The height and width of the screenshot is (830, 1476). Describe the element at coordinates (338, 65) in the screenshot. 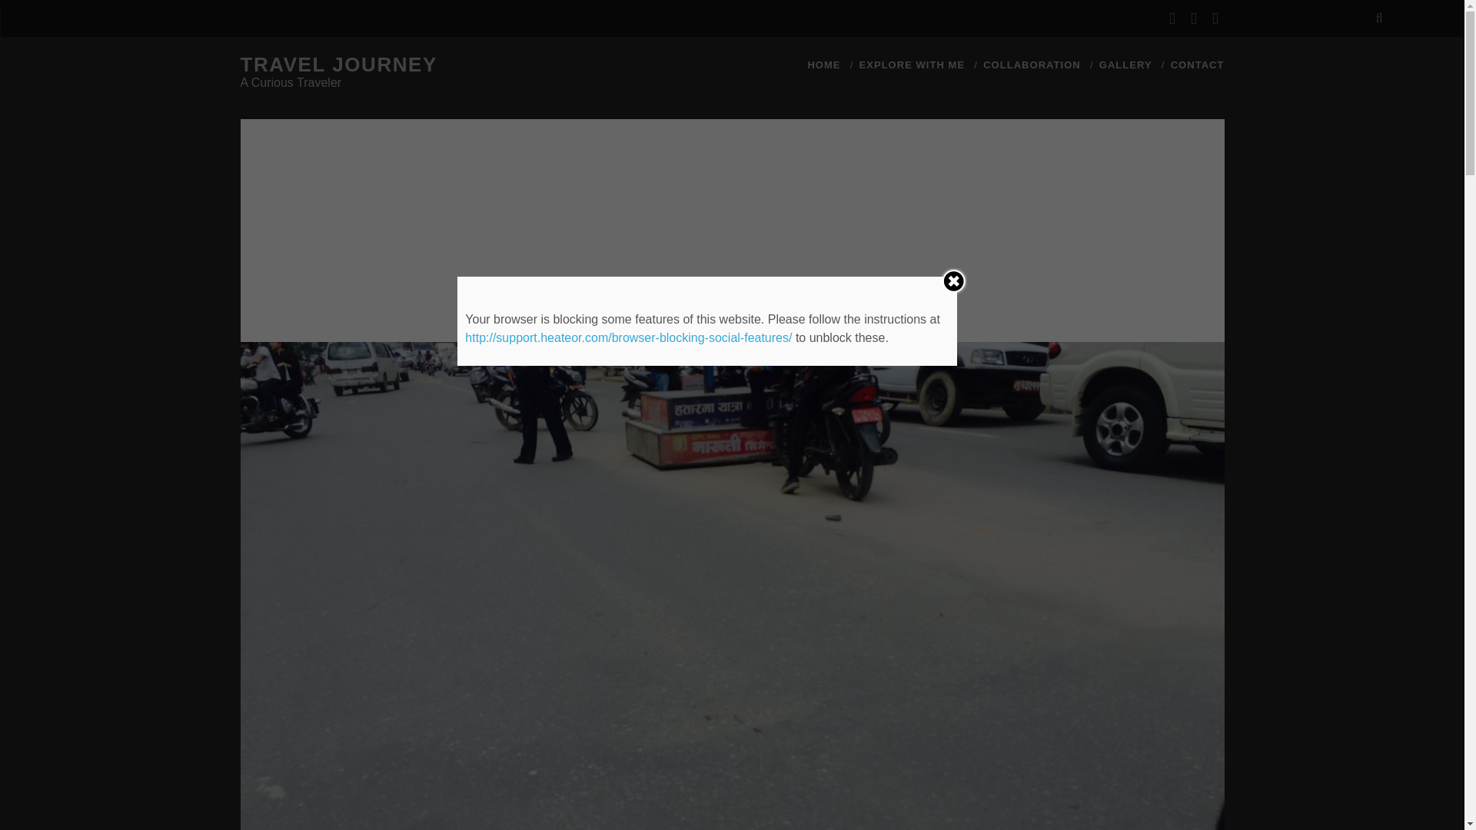

I see `TRAVEL JOURNEY` at that location.